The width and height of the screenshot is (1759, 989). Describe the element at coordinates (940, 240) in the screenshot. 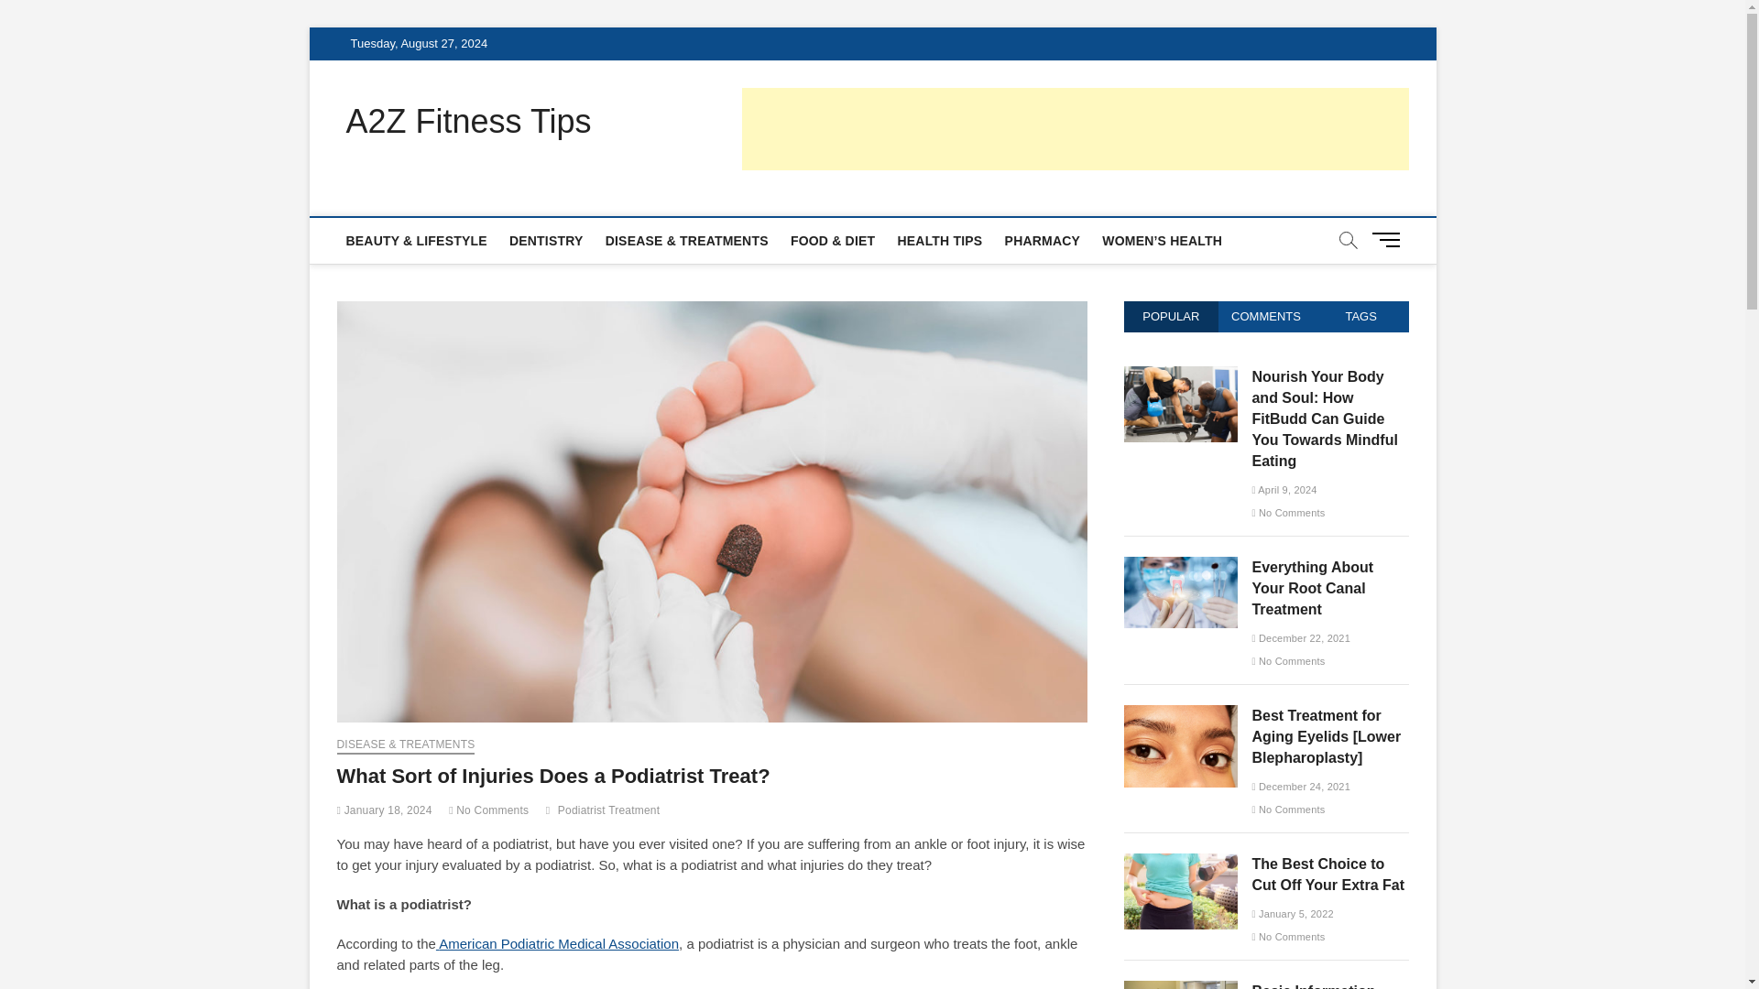

I see `HEALTH TIPS` at that location.